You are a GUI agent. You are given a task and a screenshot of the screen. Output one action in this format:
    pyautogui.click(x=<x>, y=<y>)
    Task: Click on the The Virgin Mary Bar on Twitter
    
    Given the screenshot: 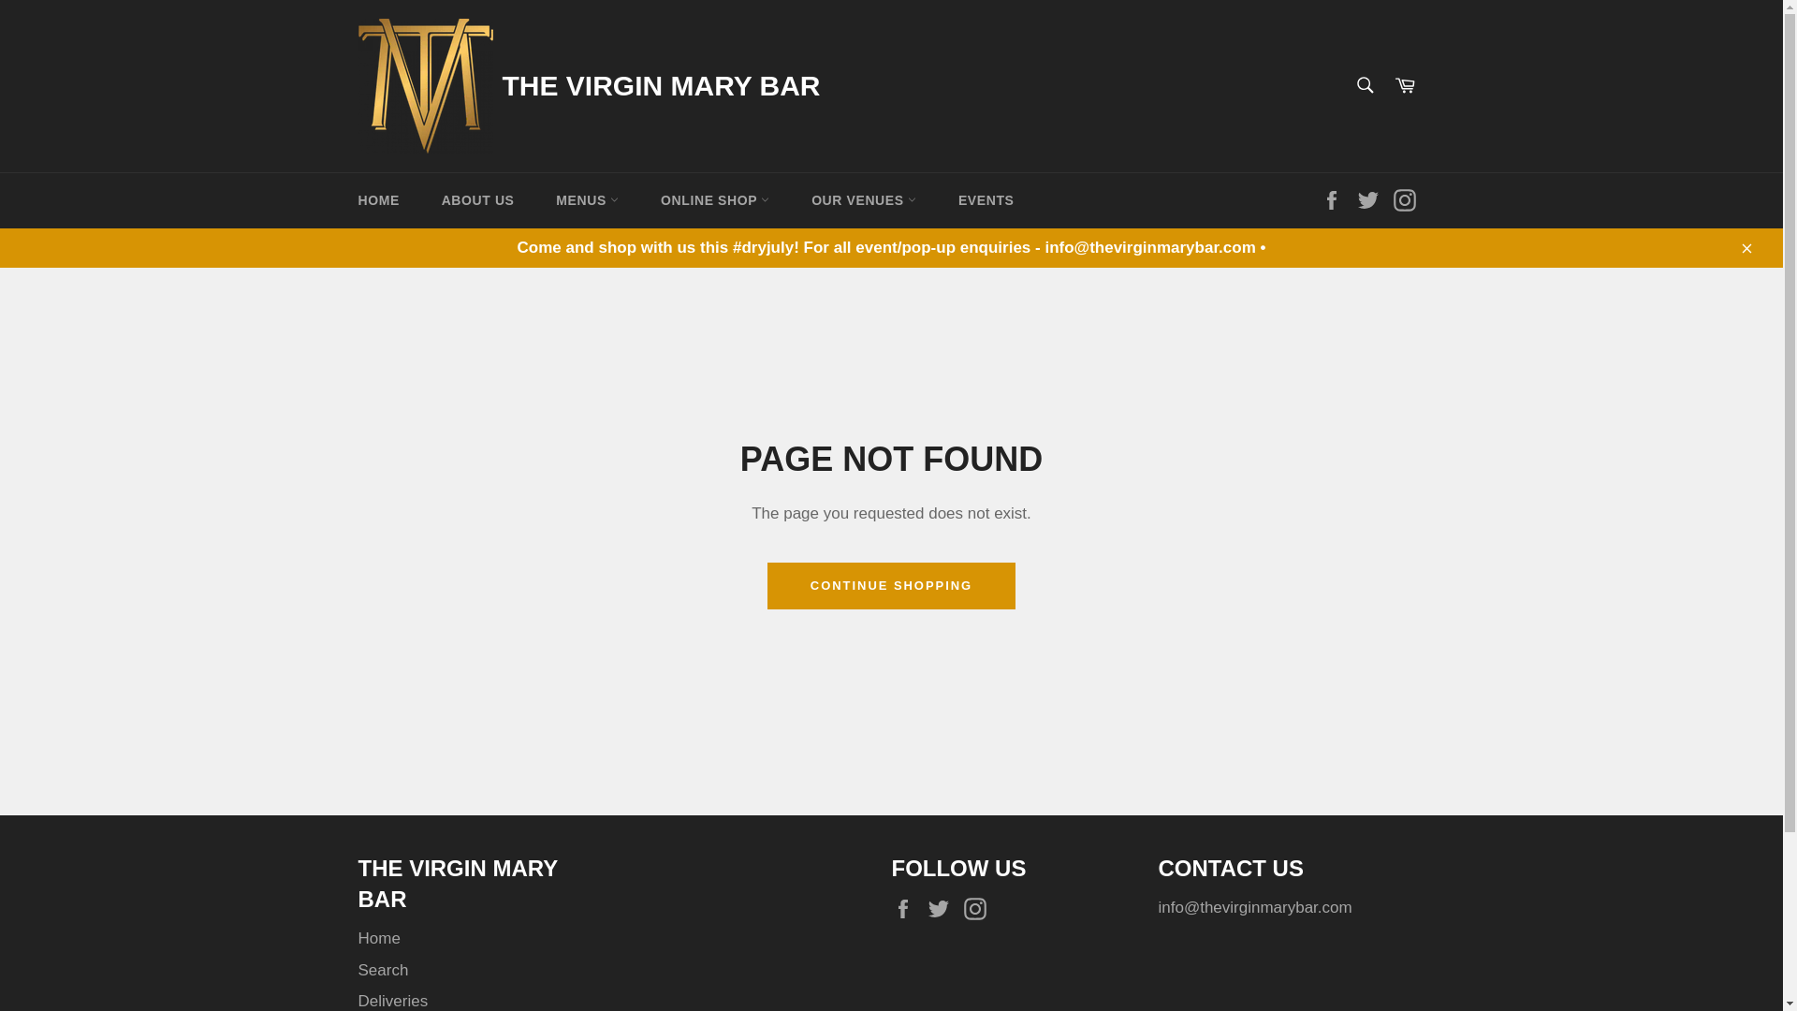 What is the action you would take?
    pyautogui.click(x=943, y=908)
    